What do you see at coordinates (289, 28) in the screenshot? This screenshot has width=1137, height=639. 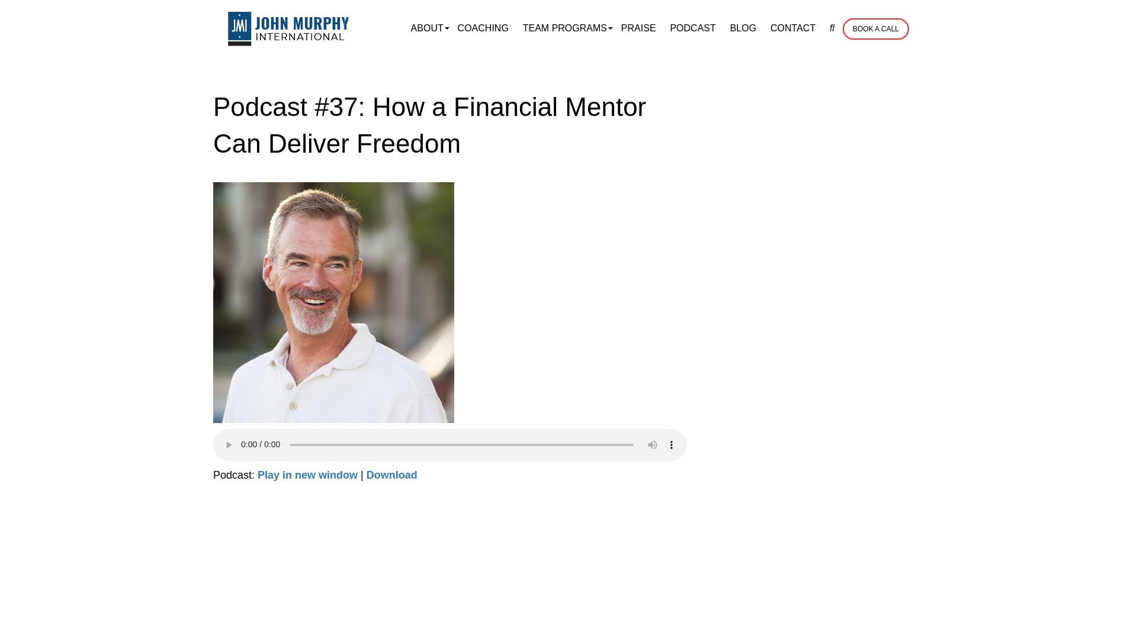 I see `Business Executive Coaching` at bounding box center [289, 28].